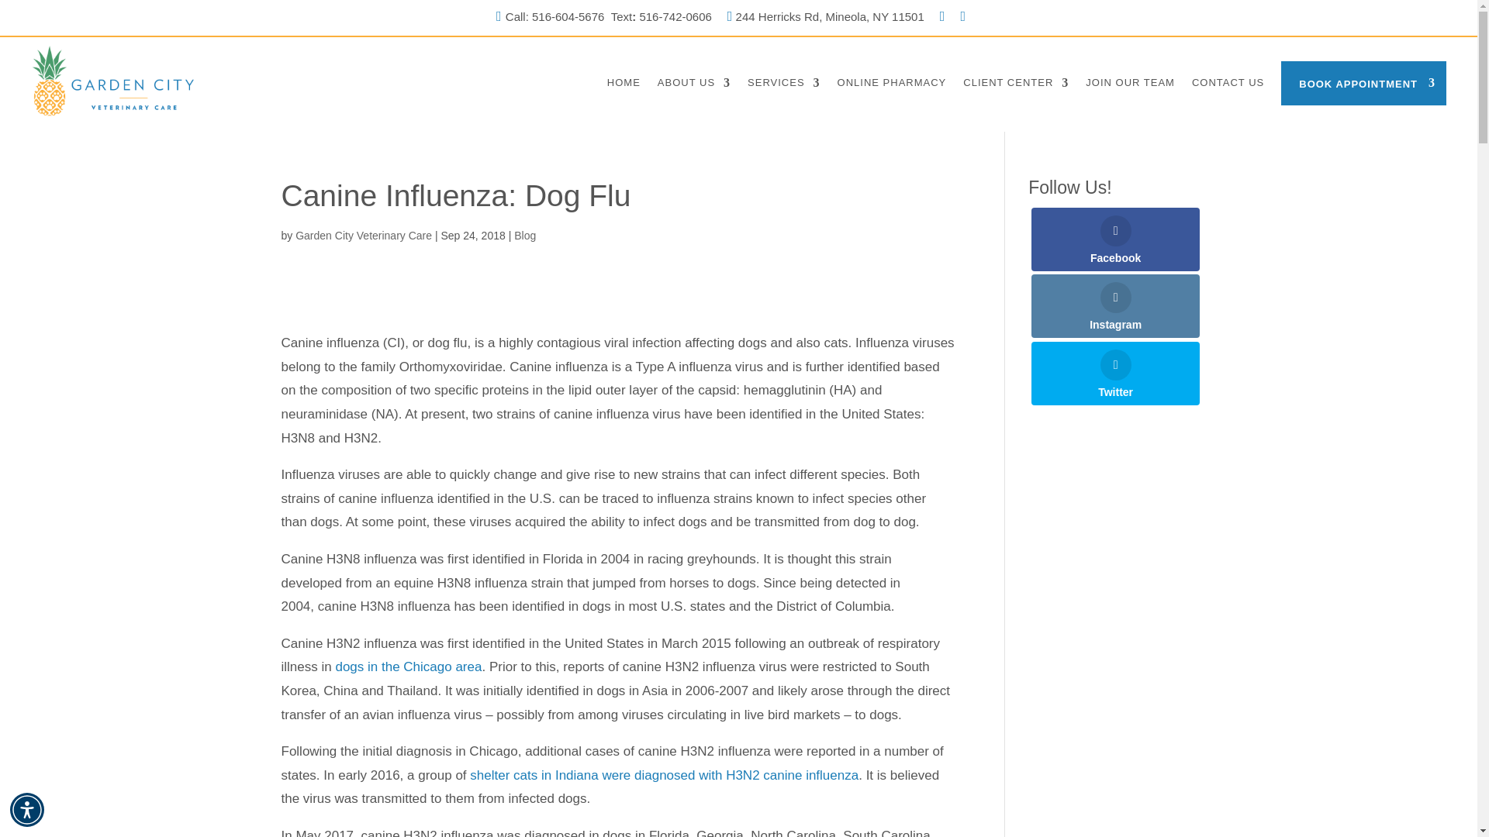  Describe the element at coordinates (1129, 82) in the screenshot. I see `JOIN OUR TEAM` at that location.